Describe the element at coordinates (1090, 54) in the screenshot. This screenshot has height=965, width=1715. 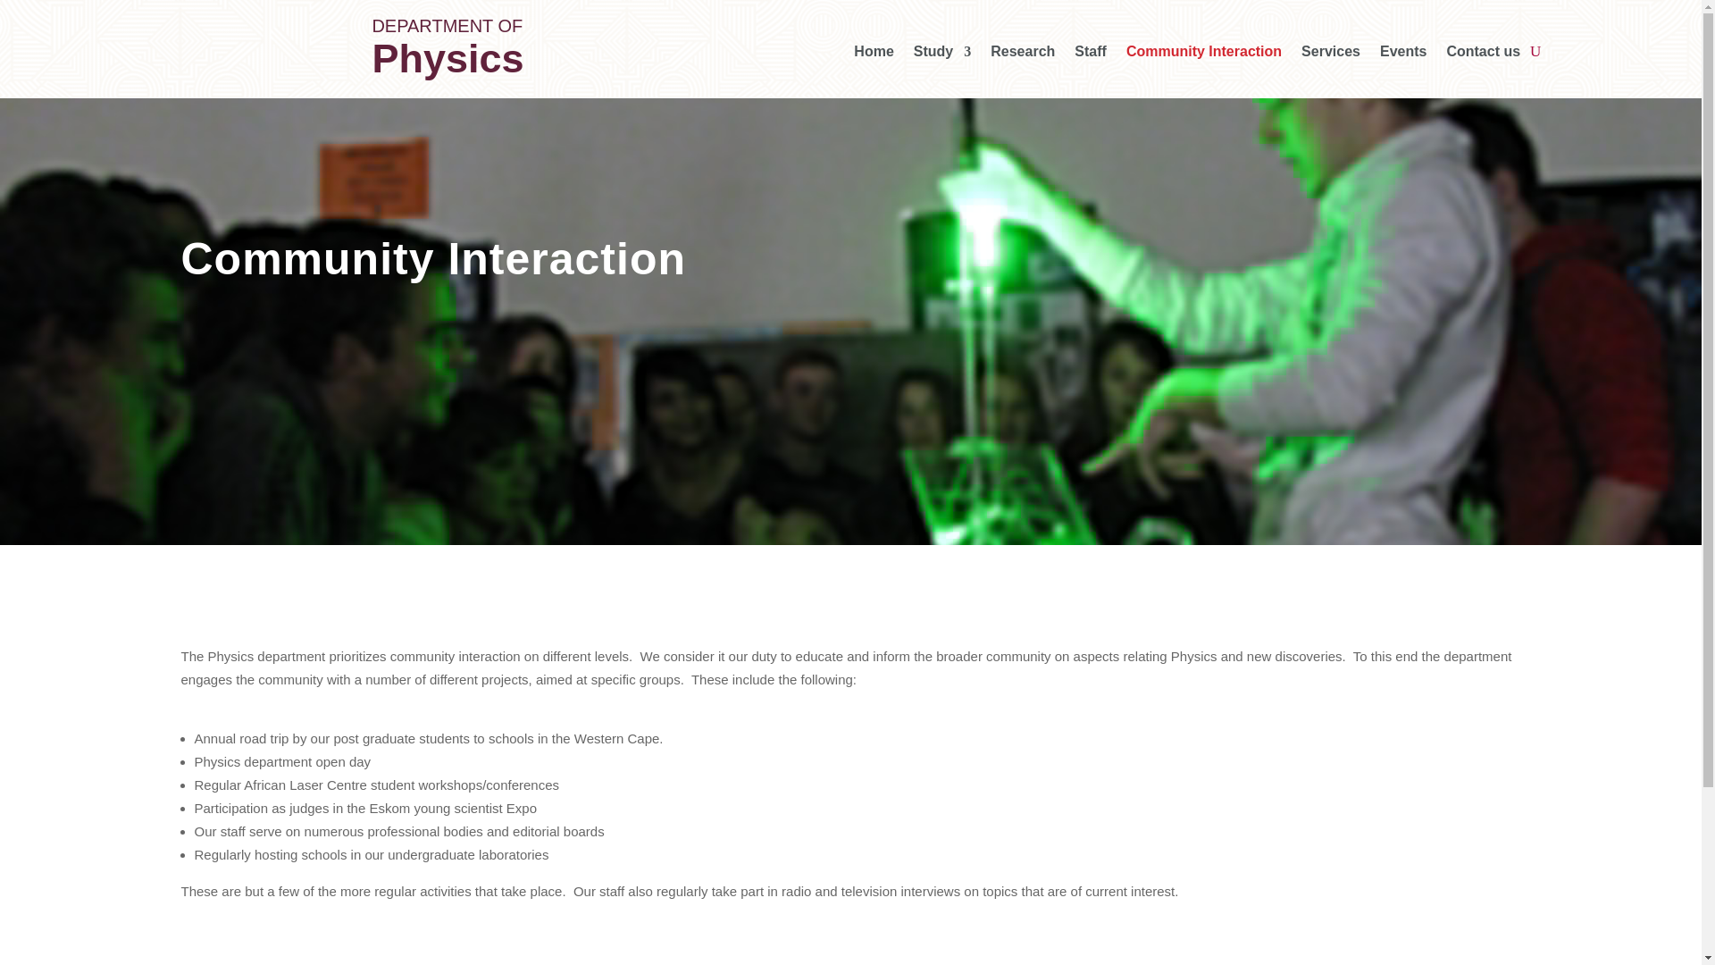
I see `Staff` at that location.